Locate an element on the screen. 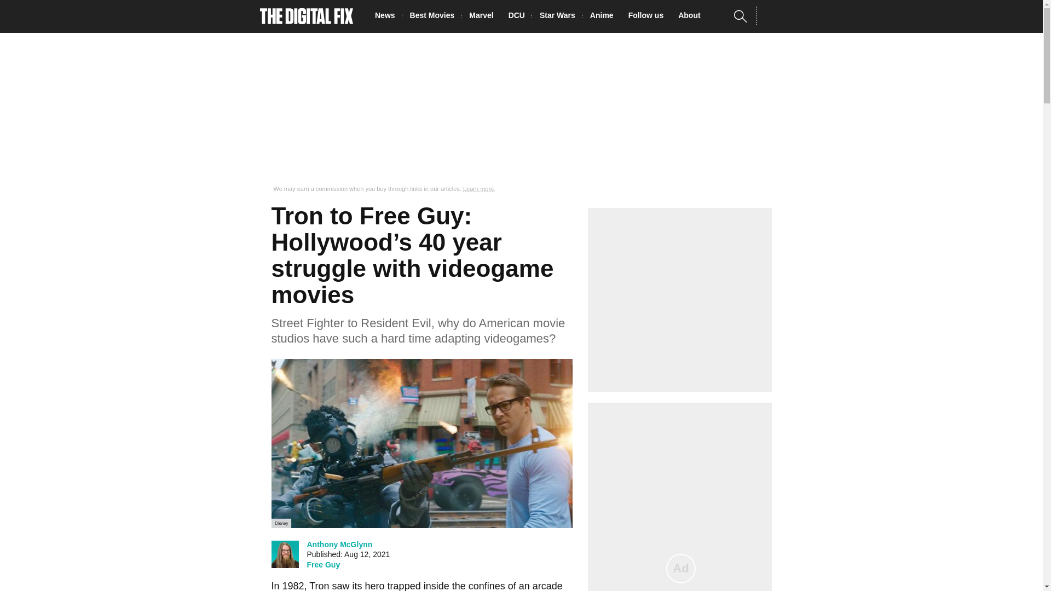  Best Movies is located at coordinates (435, 16).